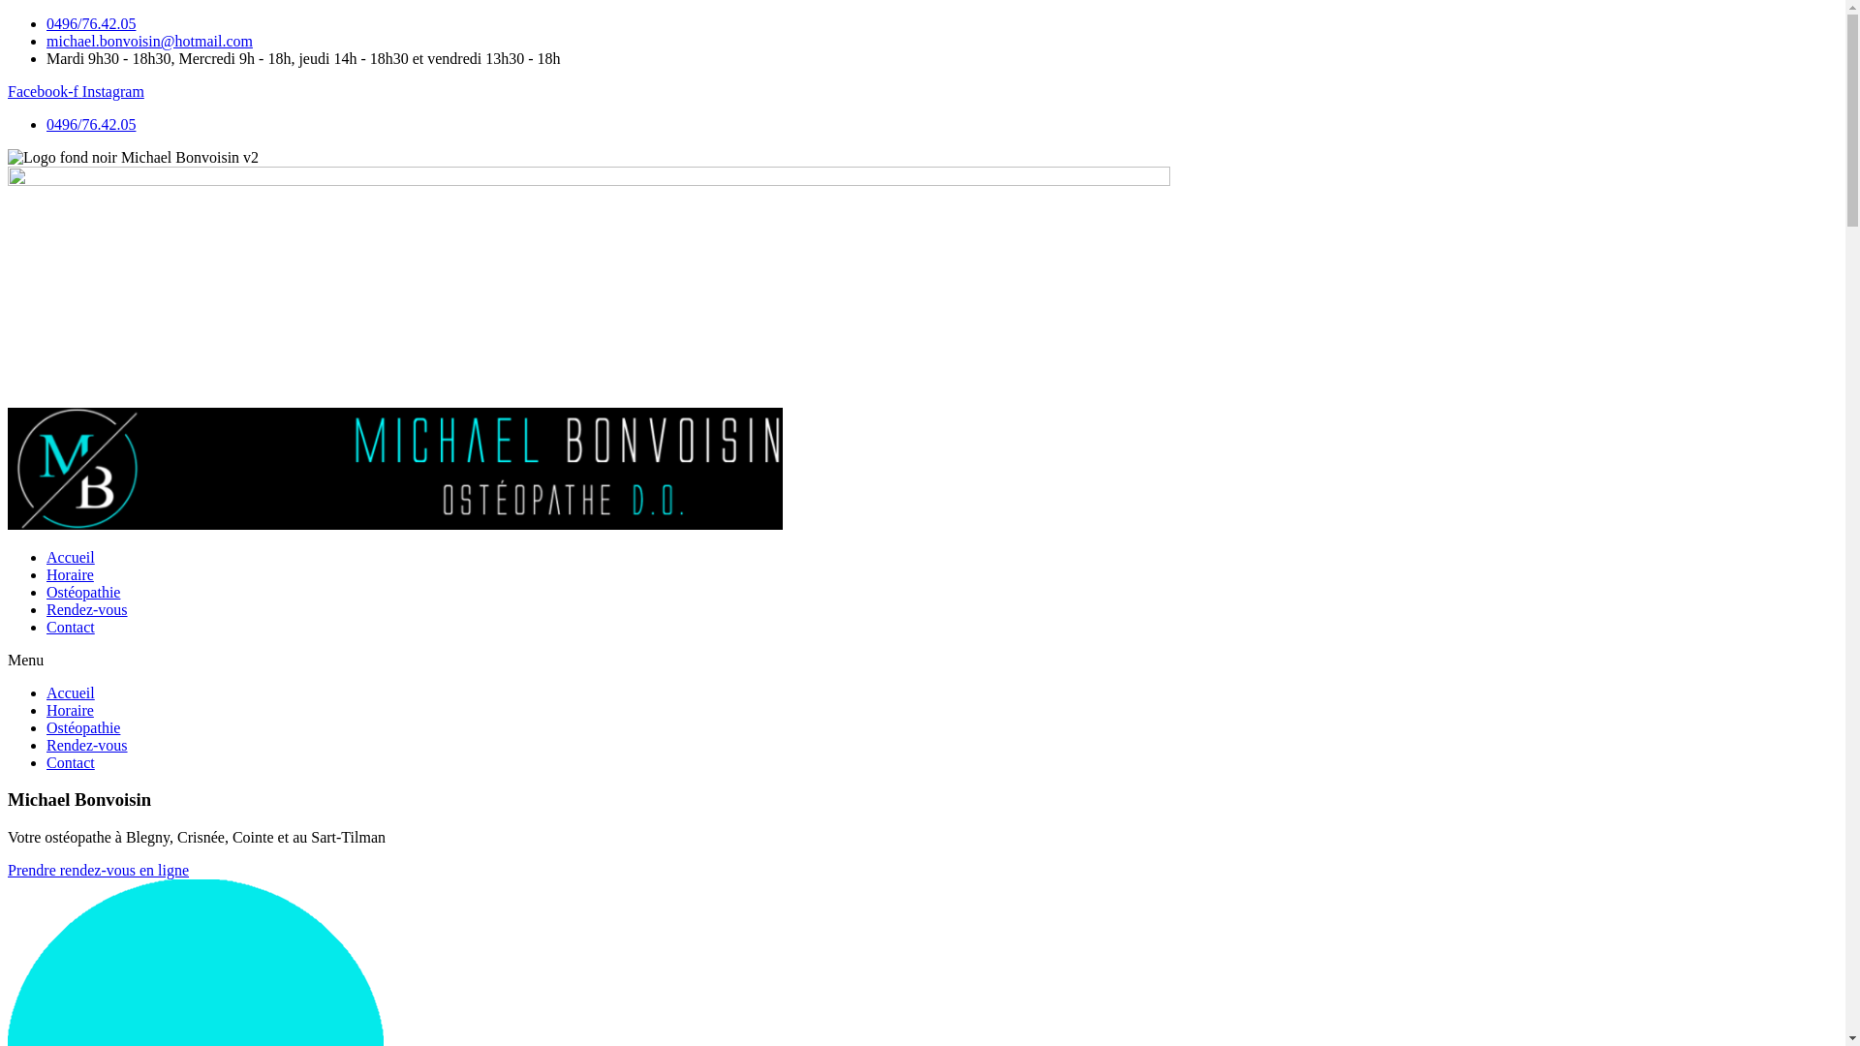 Image resolution: width=1860 pixels, height=1046 pixels. Describe the element at coordinates (70, 575) in the screenshot. I see `Horaire` at that location.